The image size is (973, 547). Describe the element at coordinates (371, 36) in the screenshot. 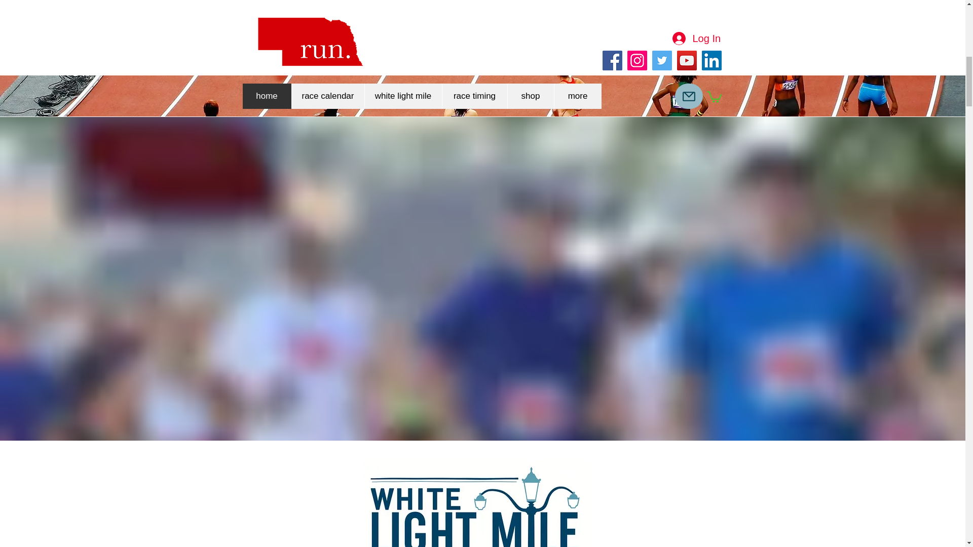

I see `www.nebraskausatf.org` at that location.